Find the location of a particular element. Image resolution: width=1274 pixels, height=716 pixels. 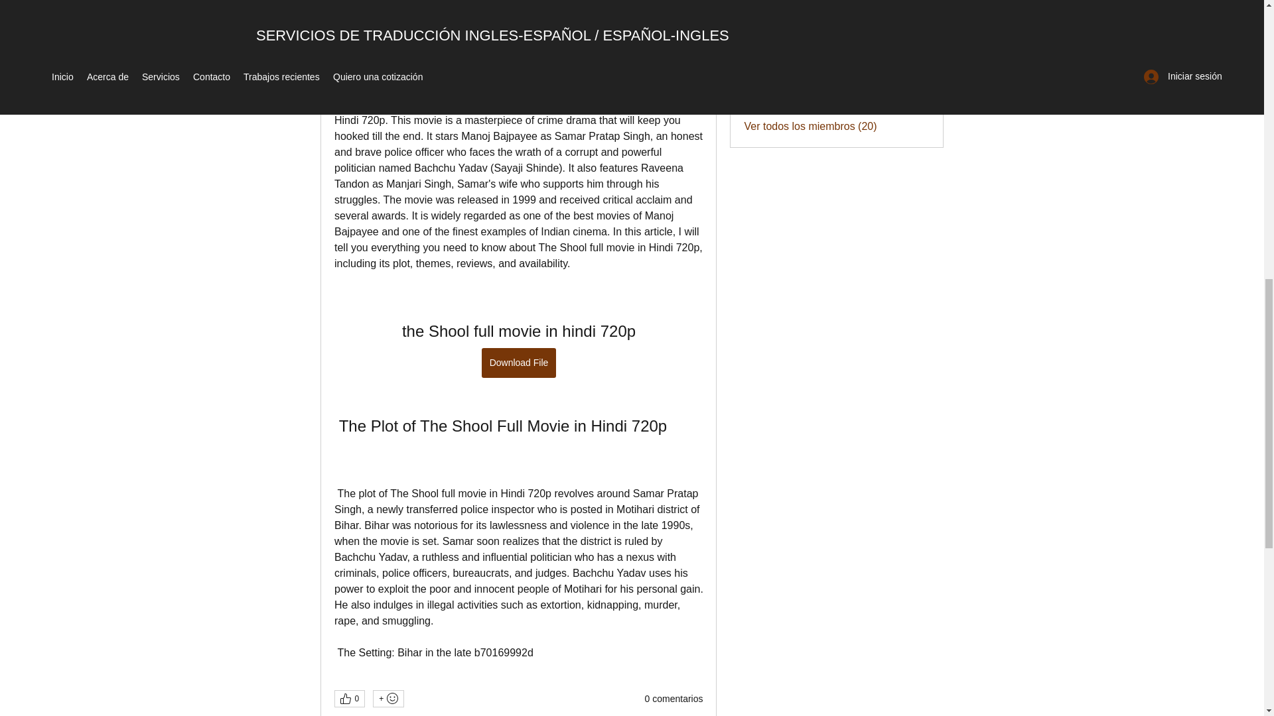

Seguir is located at coordinates (914, 61).